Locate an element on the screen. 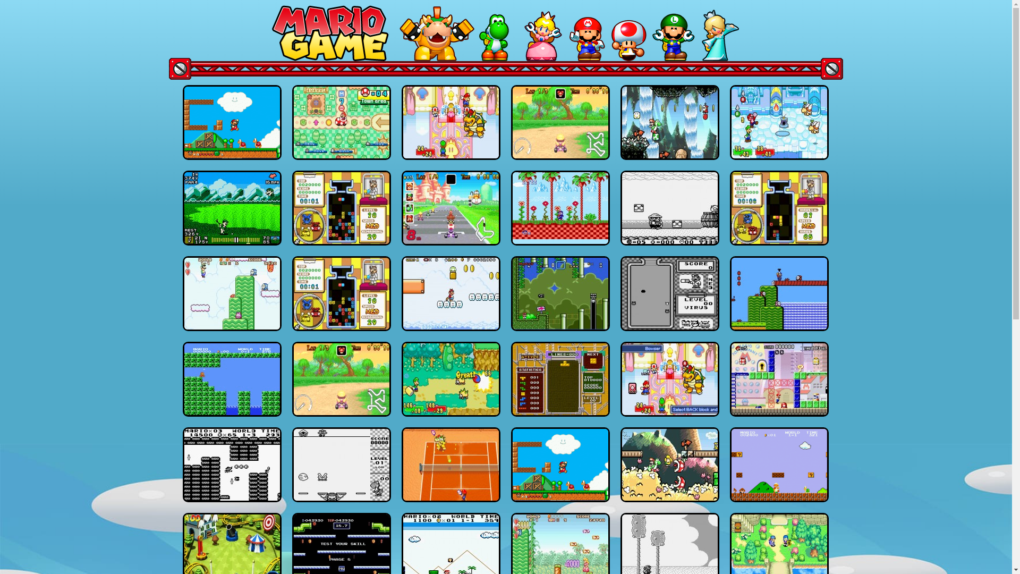 The image size is (1020, 574). Dr.Mario GameBoy is located at coordinates (670, 292).